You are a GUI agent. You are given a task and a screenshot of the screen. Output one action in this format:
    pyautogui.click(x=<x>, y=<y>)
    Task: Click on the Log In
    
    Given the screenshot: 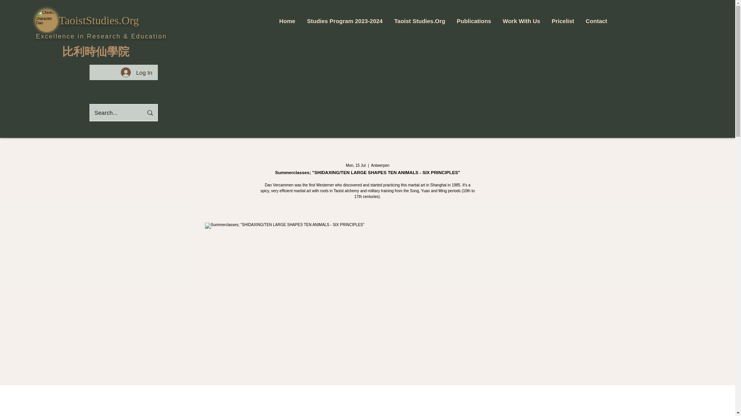 What is the action you would take?
    pyautogui.click(x=137, y=72)
    